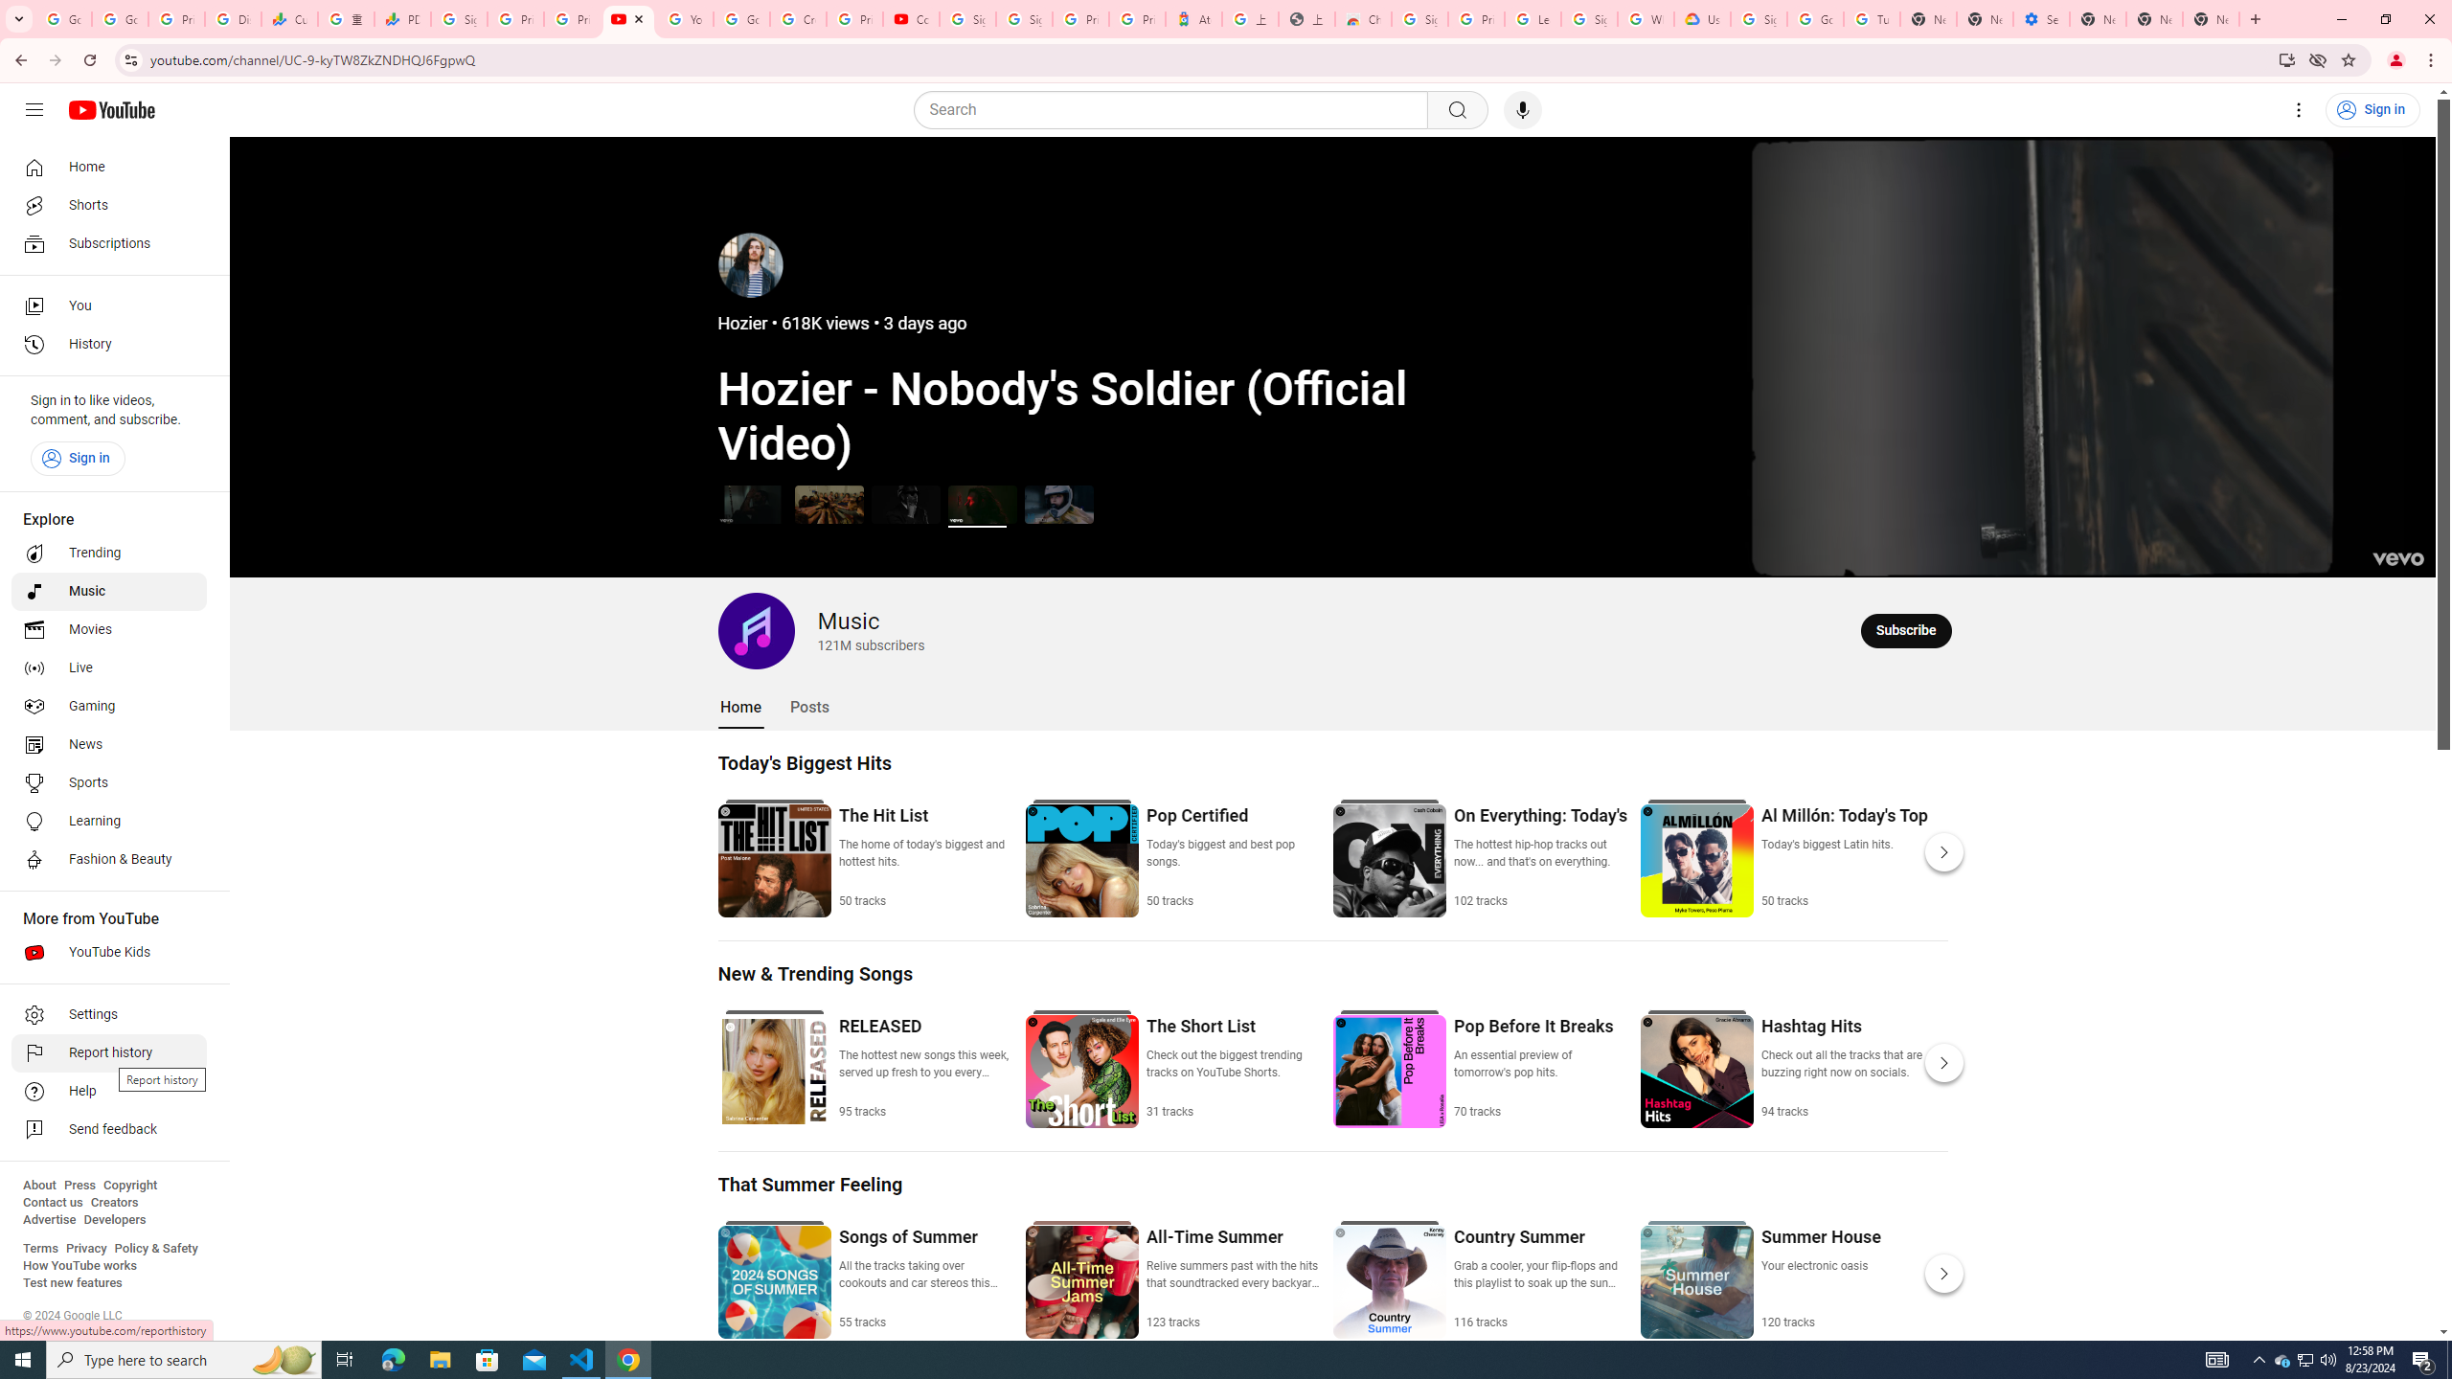 Image resolution: width=2452 pixels, height=1379 pixels. I want to click on Test new features, so click(73, 1283).